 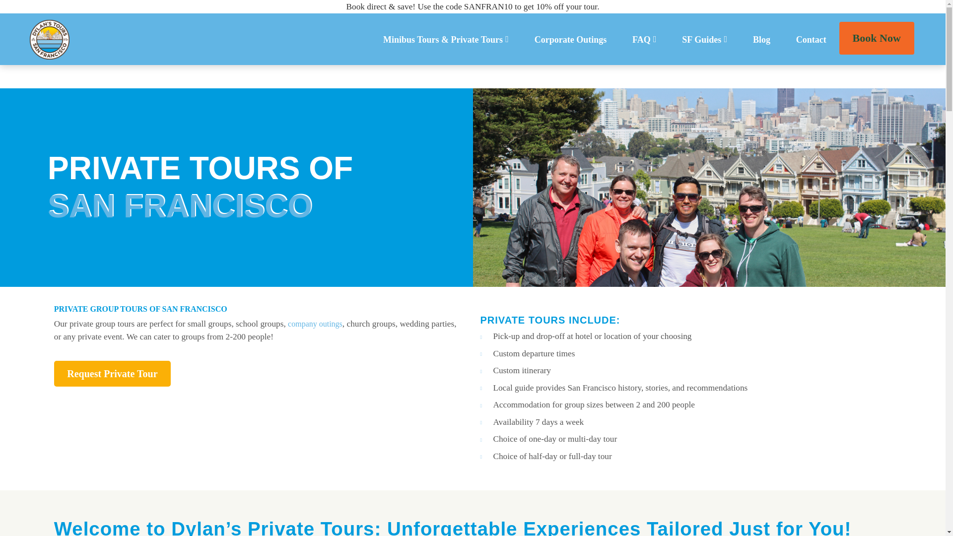 What do you see at coordinates (728, 74) in the screenshot?
I see `Muir Woods` at bounding box center [728, 74].